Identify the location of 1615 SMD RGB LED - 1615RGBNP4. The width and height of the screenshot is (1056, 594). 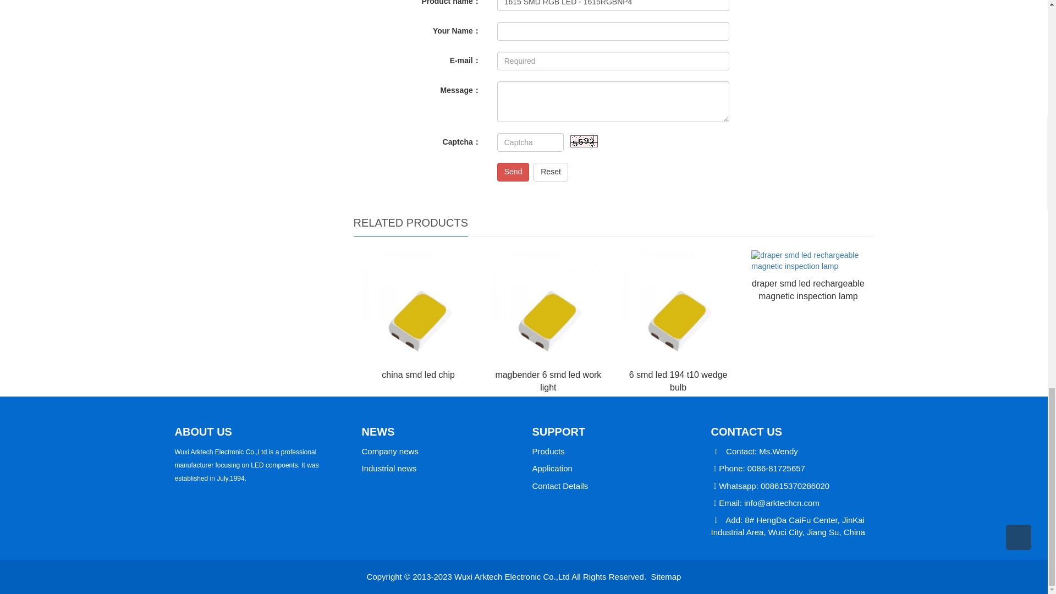
(613, 5).